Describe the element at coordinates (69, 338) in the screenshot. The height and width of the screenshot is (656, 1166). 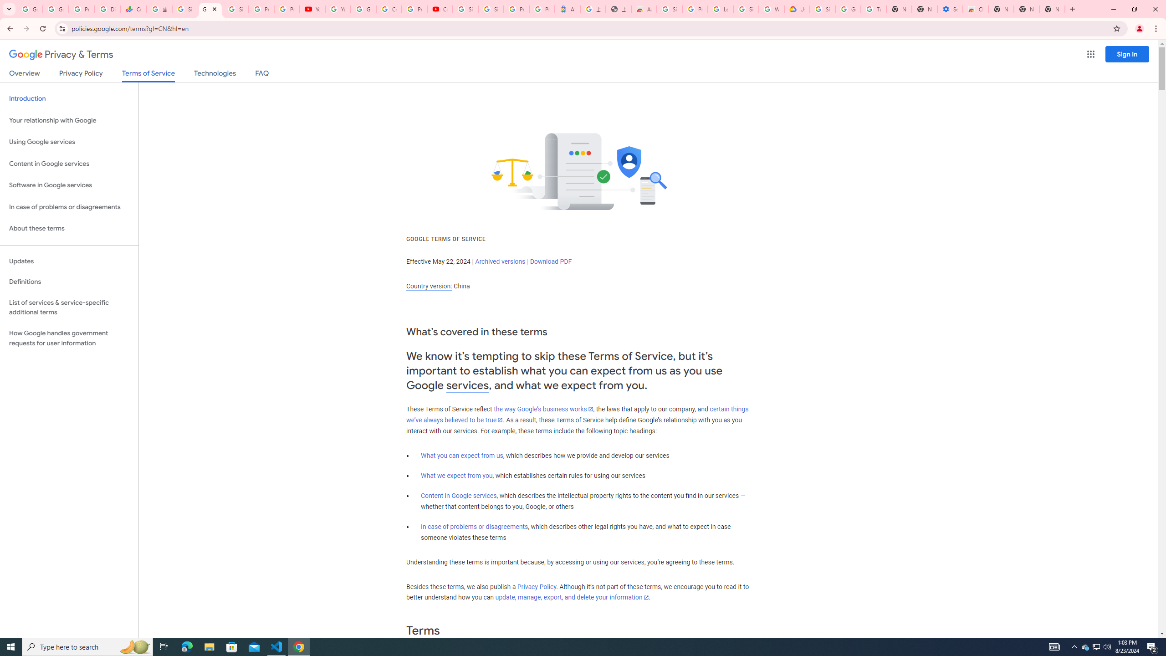
I see `How Google handles government requests for user information` at that location.